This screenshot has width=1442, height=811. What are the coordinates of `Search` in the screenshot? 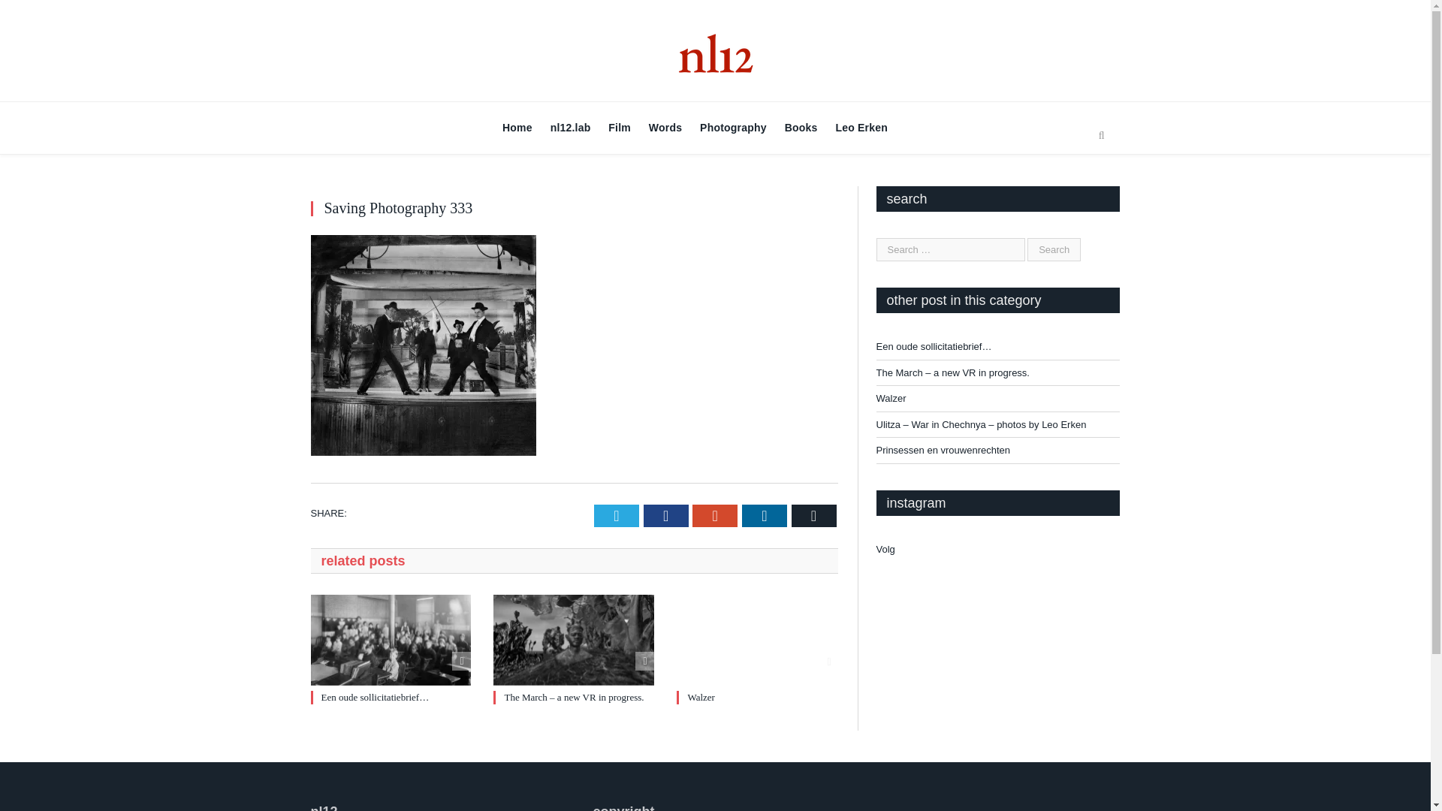 It's located at (1101, 135).